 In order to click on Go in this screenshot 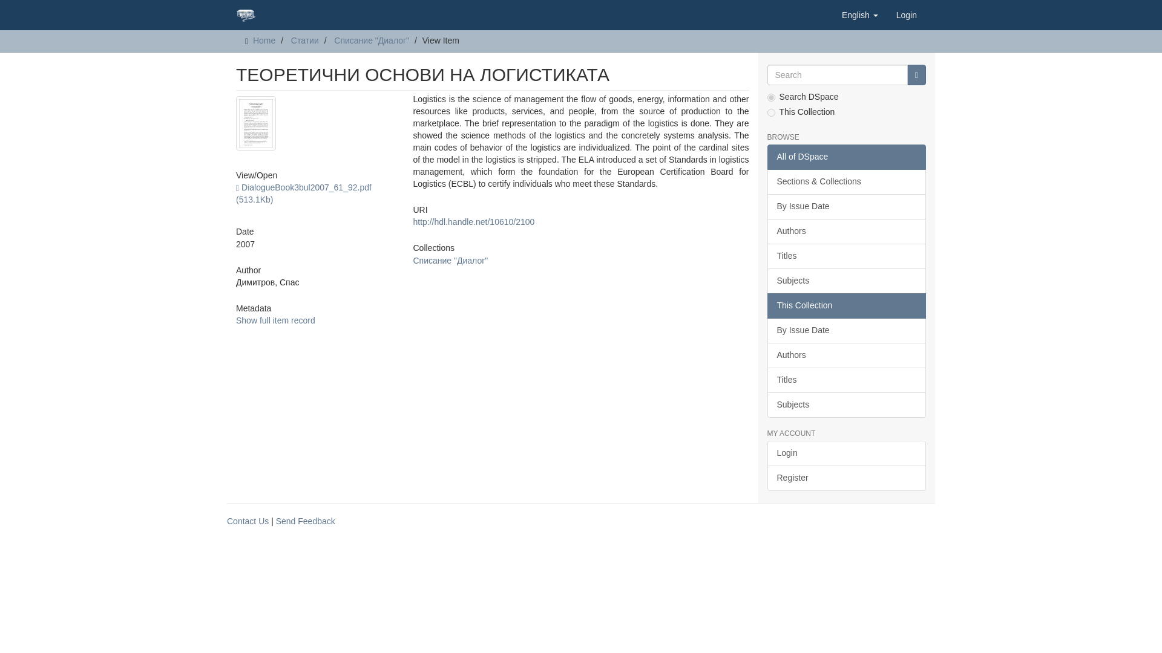, I will do `click(916, 75)`.